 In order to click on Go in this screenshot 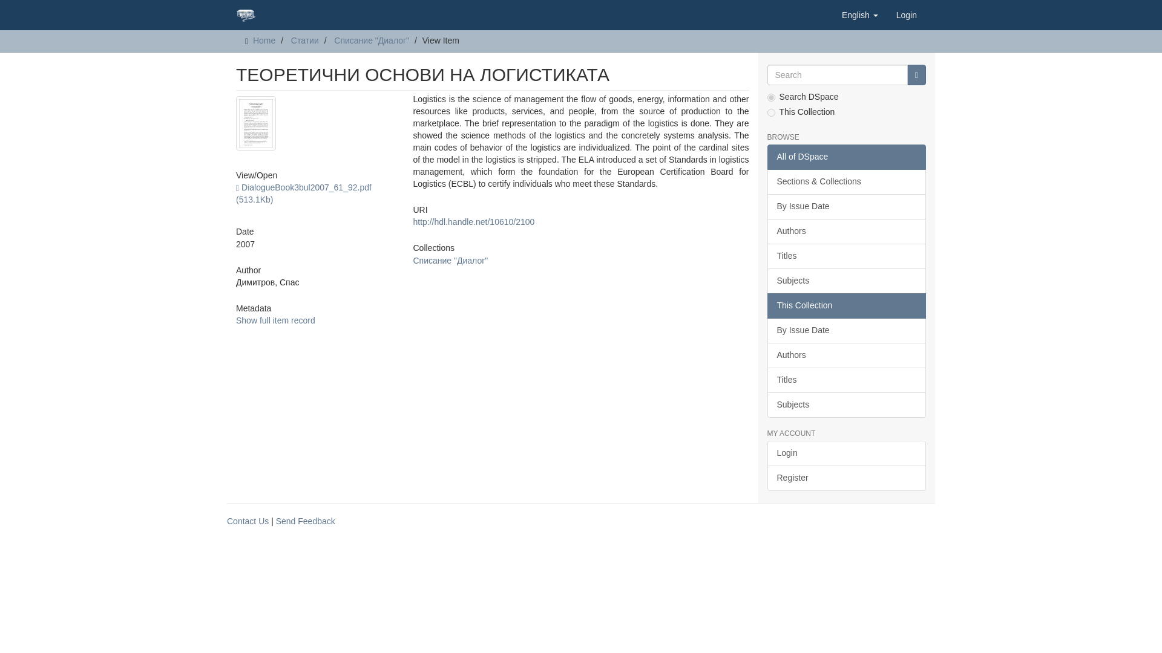, I will do `click(916, 75)`.